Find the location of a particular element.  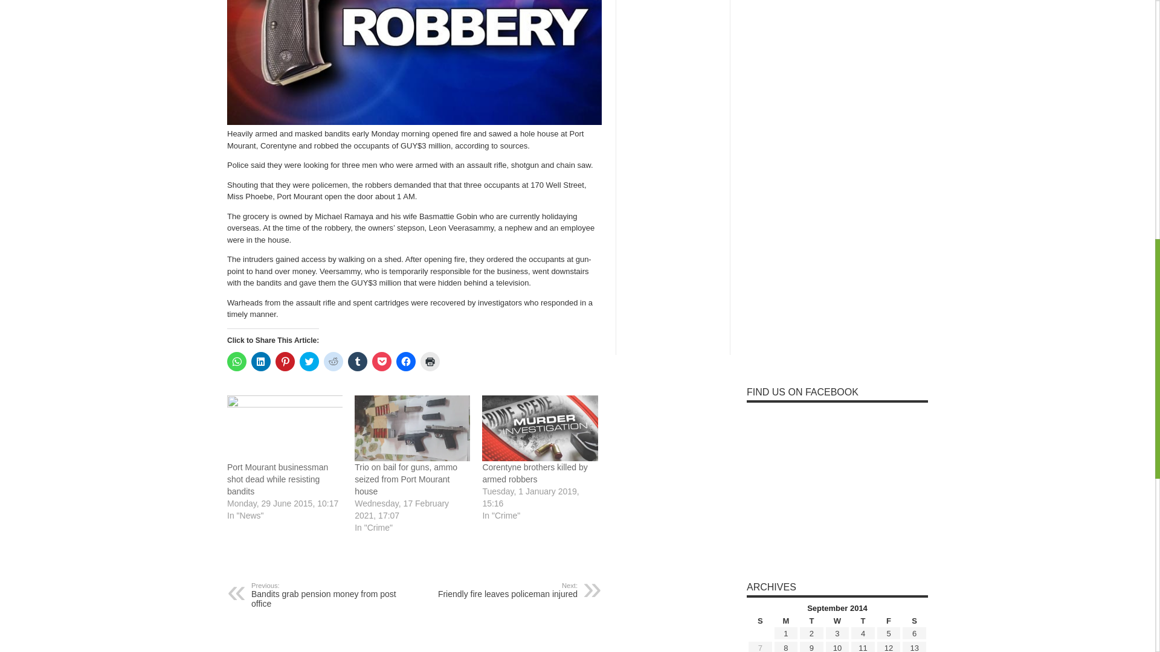

Click to share on Pocket is located at coordinates (382, 361).